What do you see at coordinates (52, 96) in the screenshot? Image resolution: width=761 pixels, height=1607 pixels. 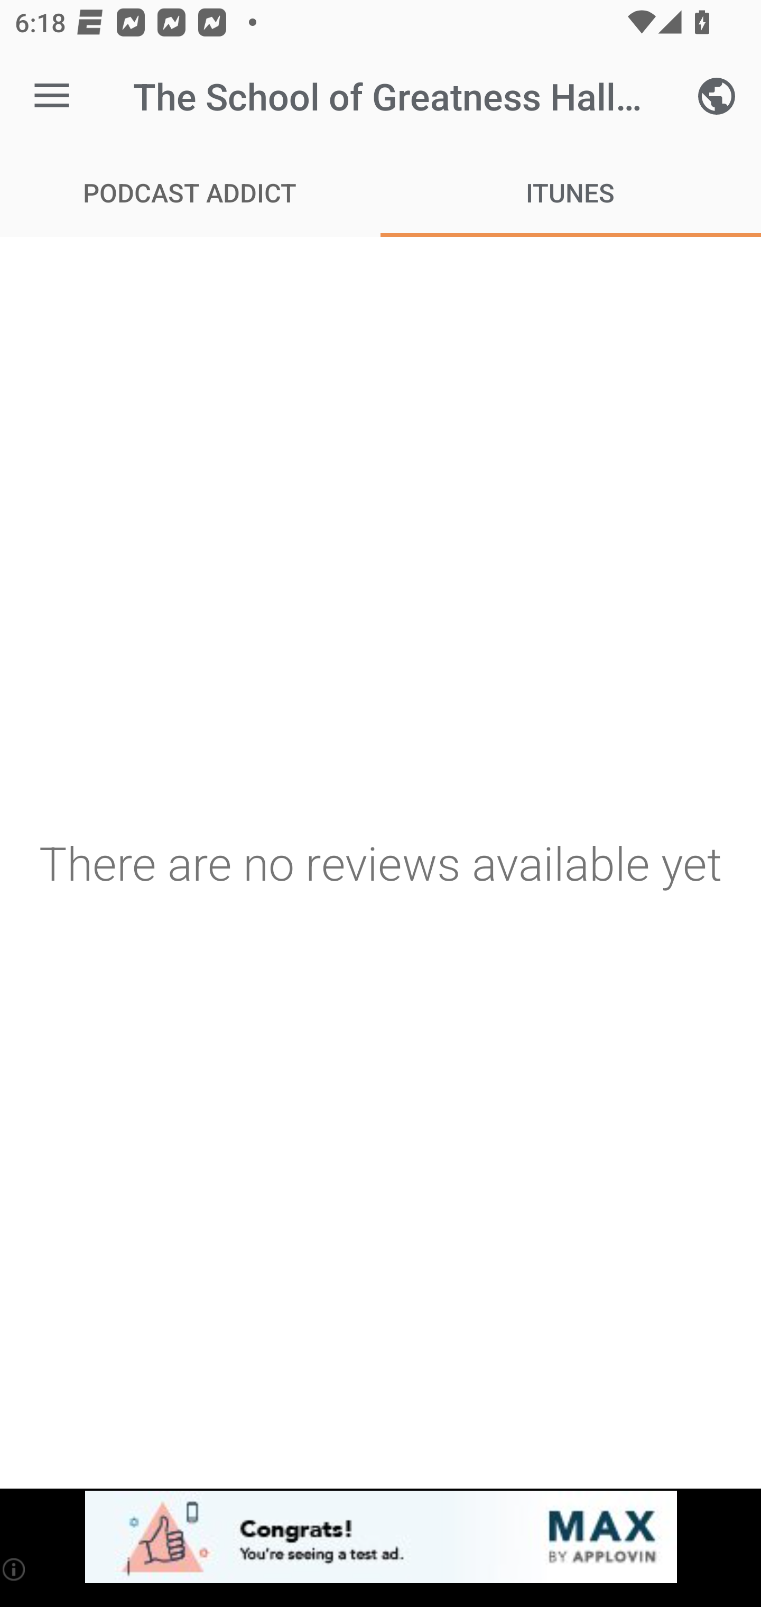 I see `Open navigation sidebar` at bounding box center [52, 96].